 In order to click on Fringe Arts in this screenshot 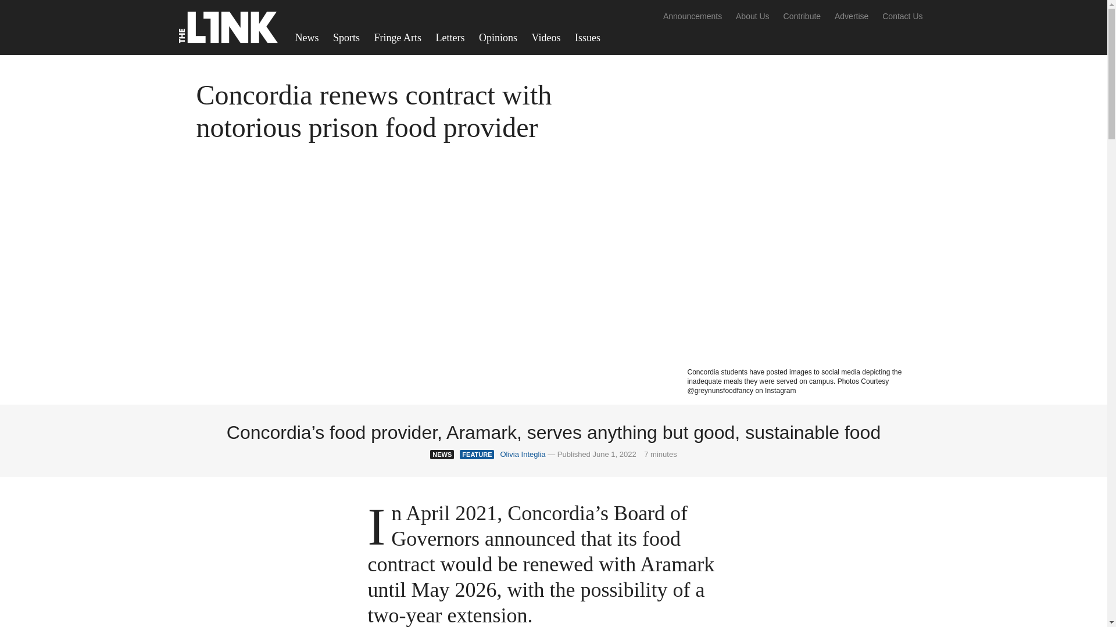, I will do `click(398, 38)`.